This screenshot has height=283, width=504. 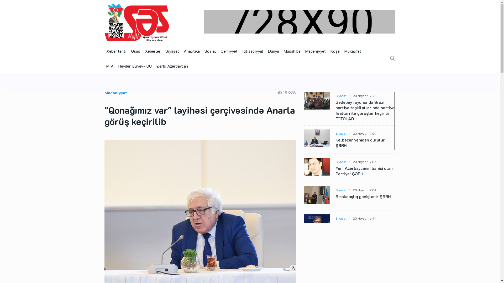 What do you see at coordinates (192, 51) in the screenshot?
I see `Analitika` at bounding box center [192, 51].